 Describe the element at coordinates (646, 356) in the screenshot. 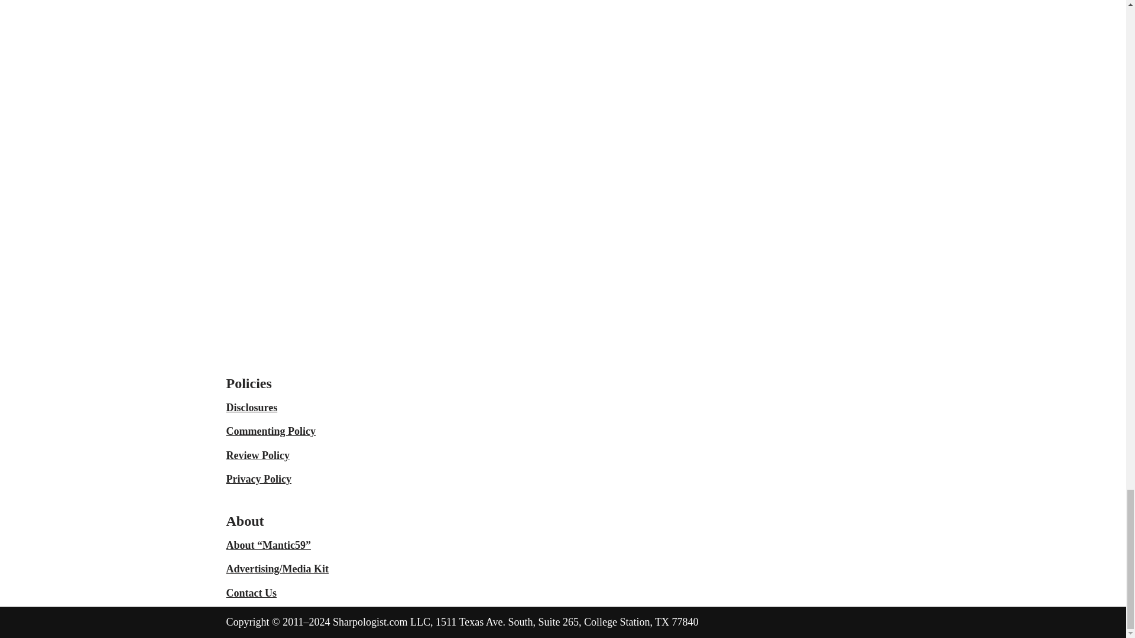

I see `DMCA.com Protection Status` at that location.